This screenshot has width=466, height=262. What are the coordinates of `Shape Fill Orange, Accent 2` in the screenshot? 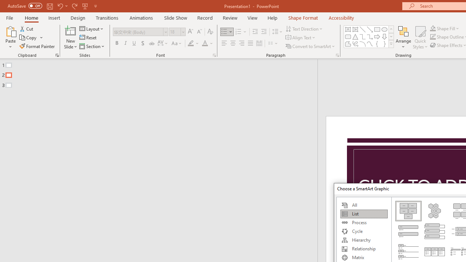 It's located at (433, 28).